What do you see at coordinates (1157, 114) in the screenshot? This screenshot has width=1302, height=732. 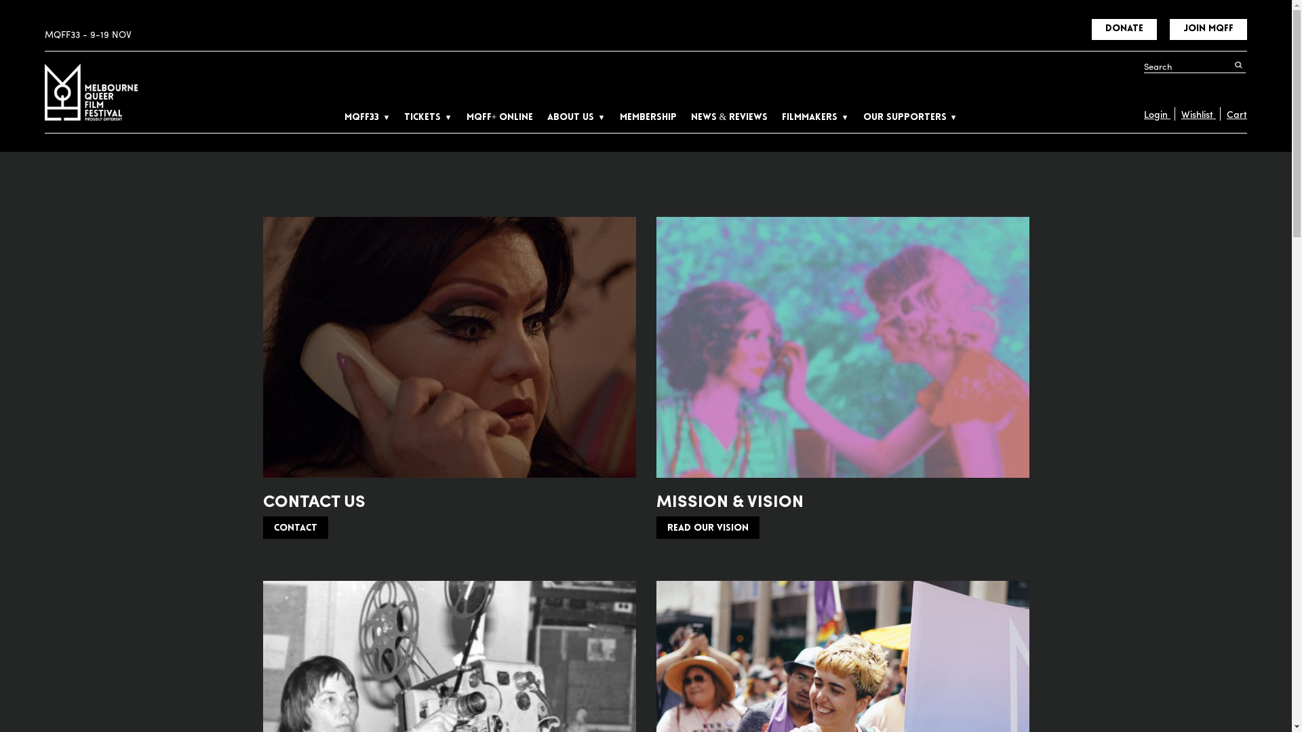 I see `Login` at bounding box center [1157, 114].